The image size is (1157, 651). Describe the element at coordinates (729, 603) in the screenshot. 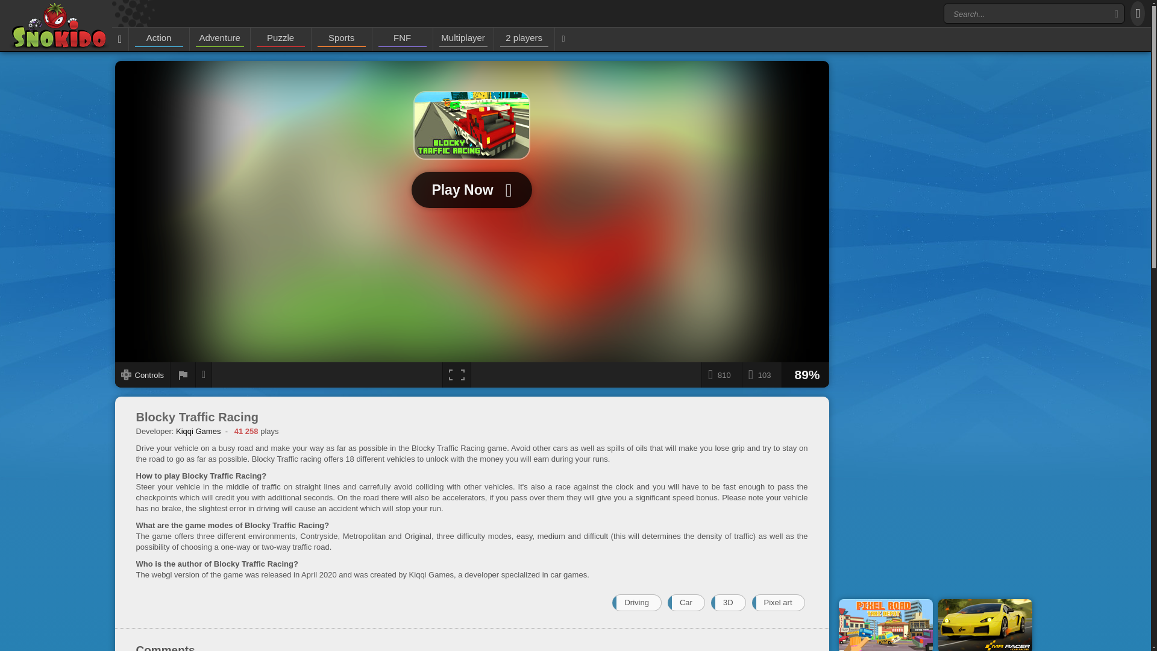

I see `3D` at that location.